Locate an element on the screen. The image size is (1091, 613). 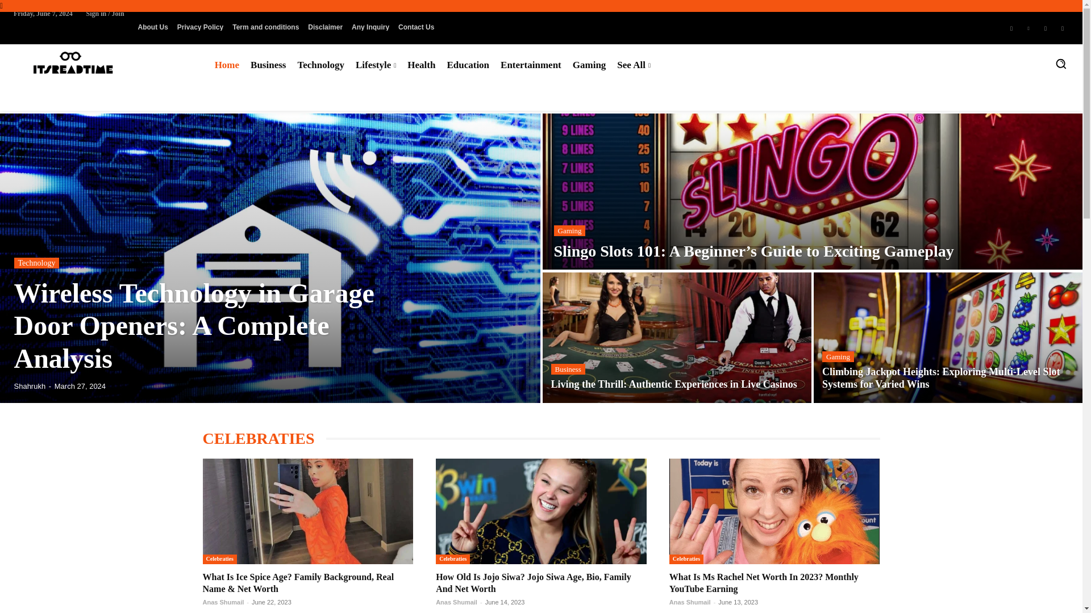
Living the Thrill: Authentic Experiences in Live Casinos is located at coordinates (677, 337).